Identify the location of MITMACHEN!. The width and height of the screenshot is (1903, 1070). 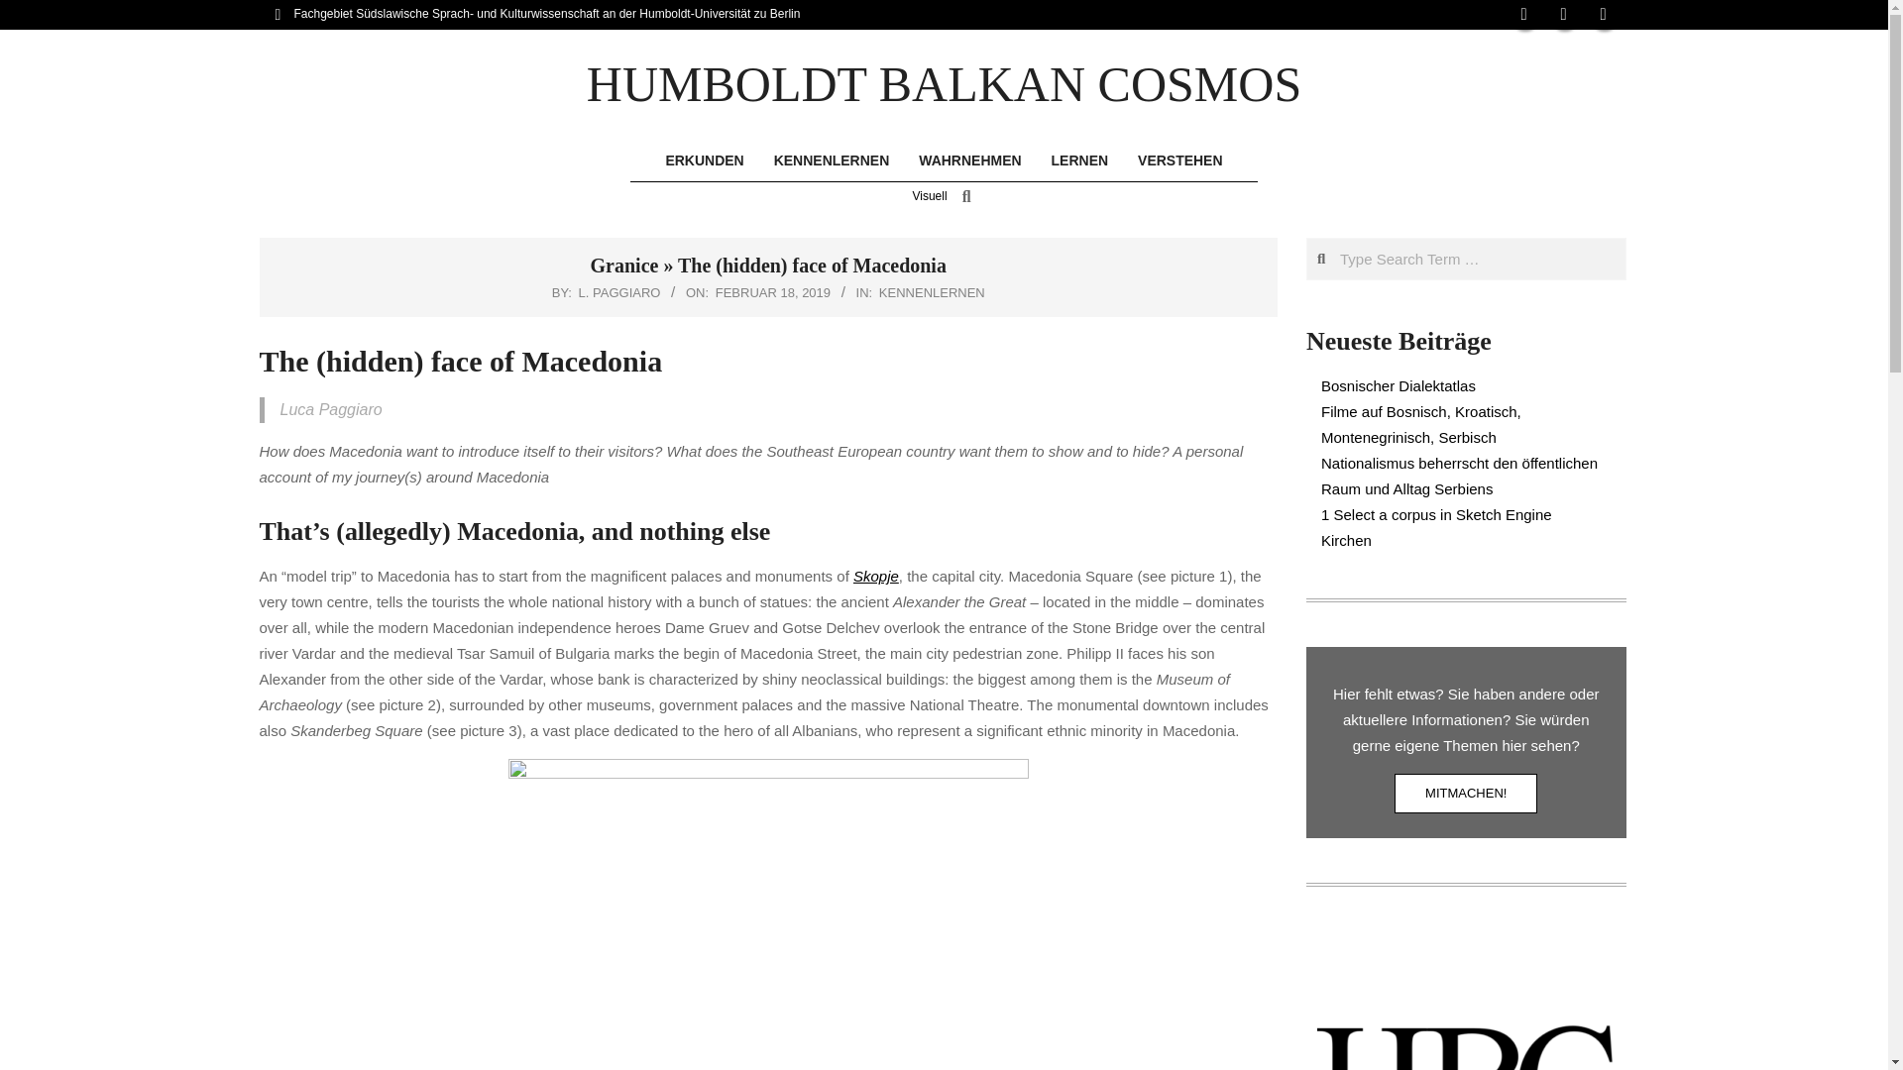
(1466, 793).